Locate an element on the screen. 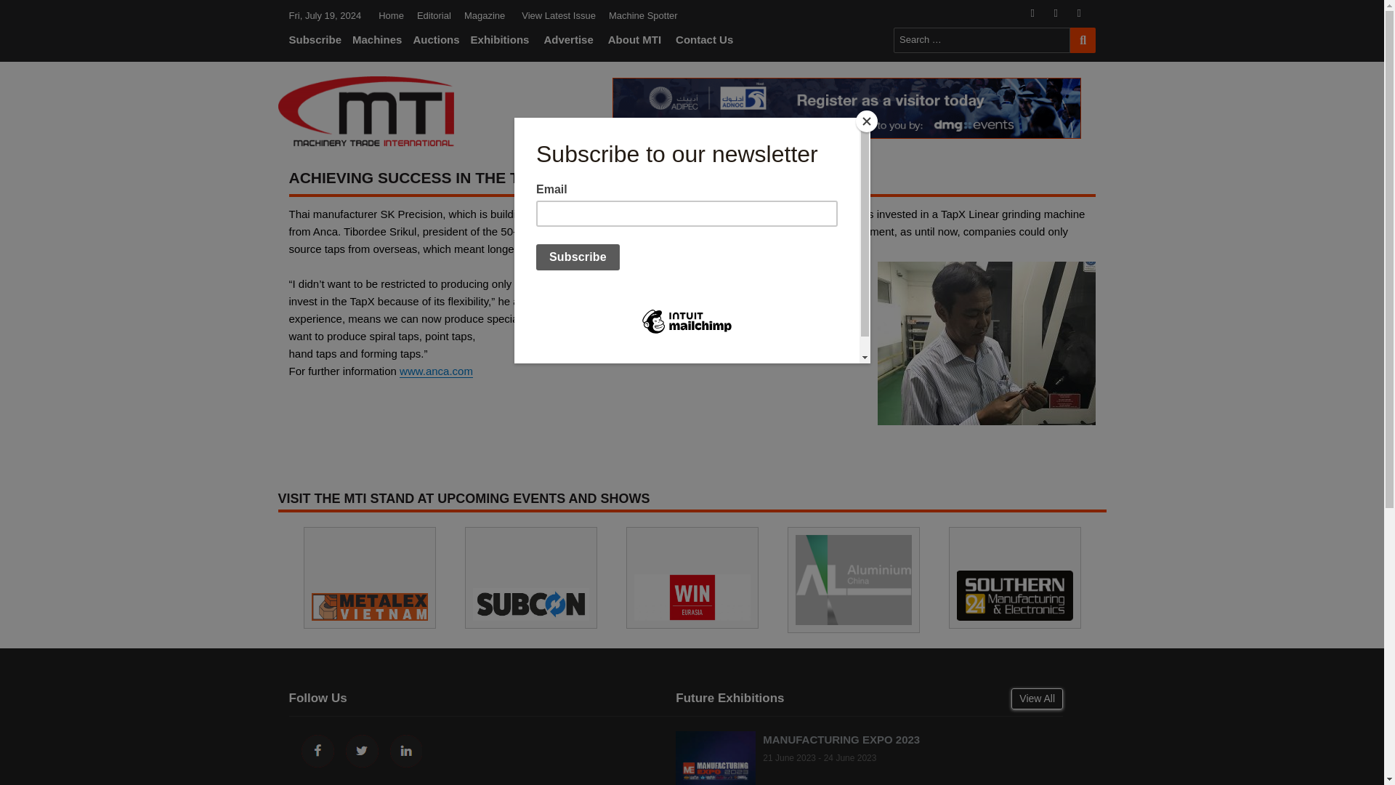 This screenshot has width=1395, height=785. Magazine is located at coordinates (484, 15).